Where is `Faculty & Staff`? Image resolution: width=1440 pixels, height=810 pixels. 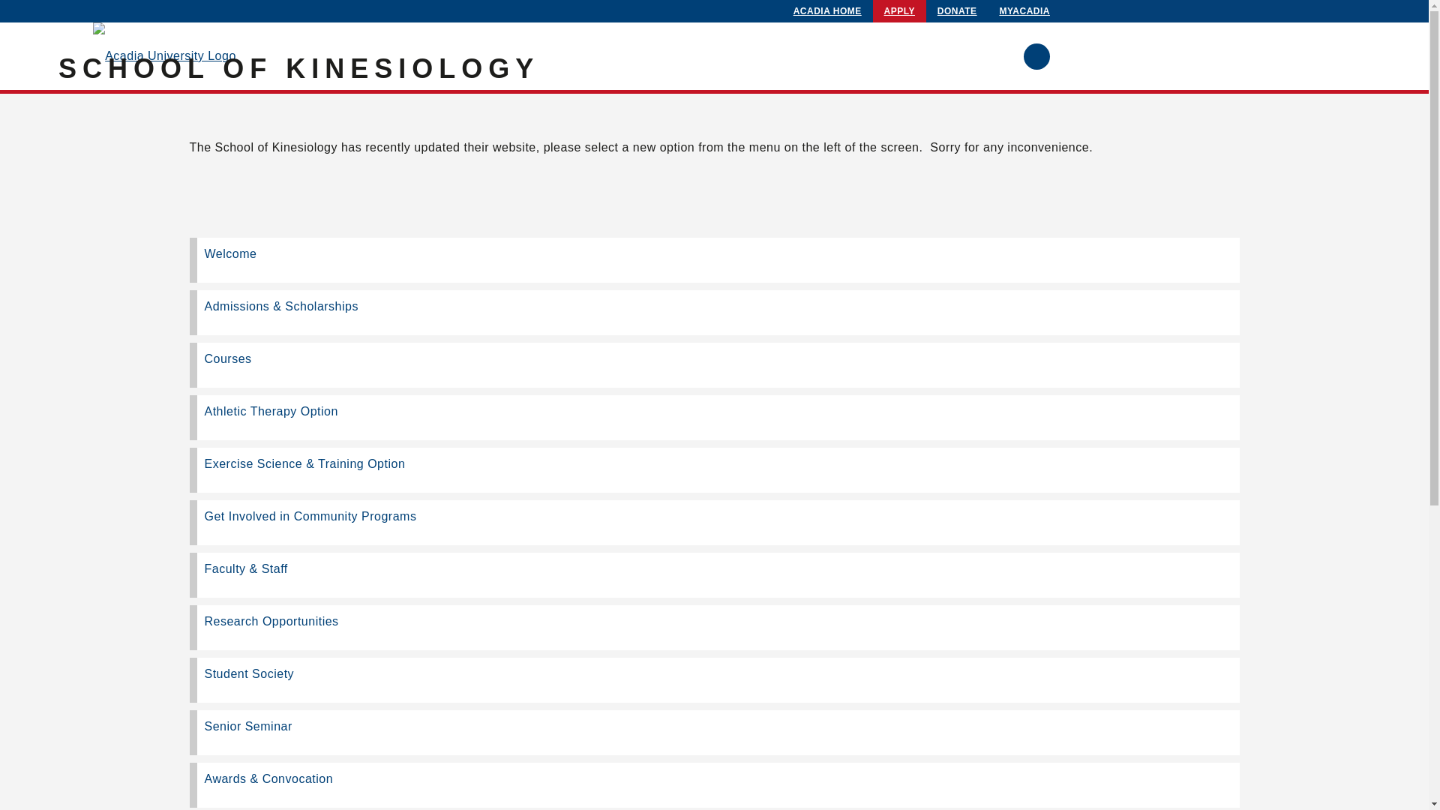 Faculty & Staff is located at coordinates (714, 575).